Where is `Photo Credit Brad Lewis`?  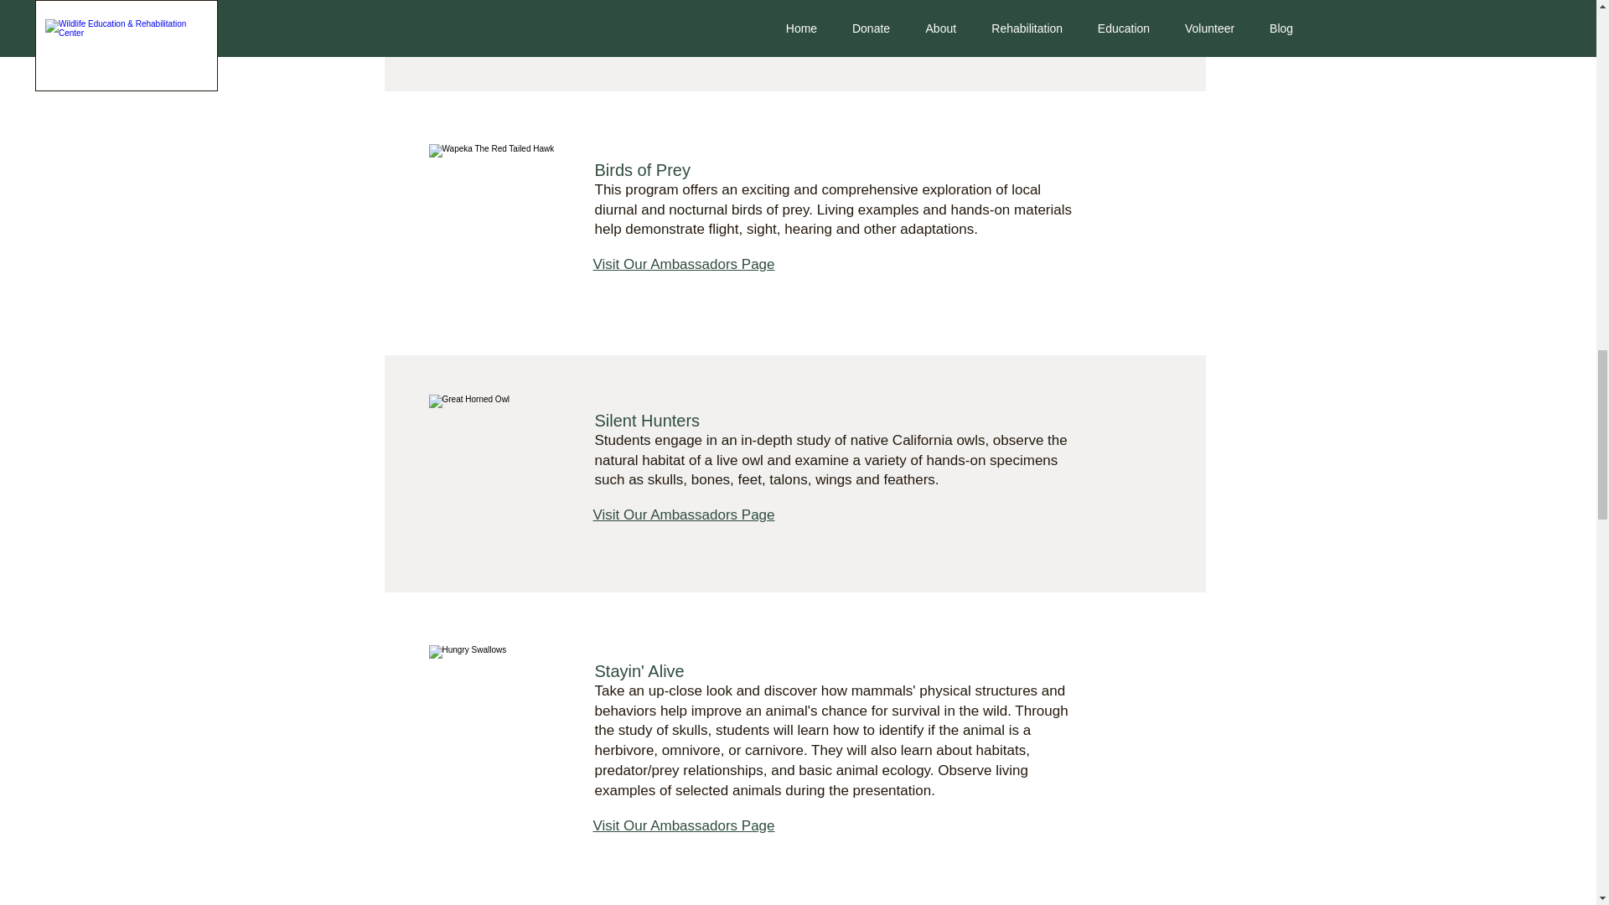
Photo Credit Brad Lewis is located at coordinates (495, 215).